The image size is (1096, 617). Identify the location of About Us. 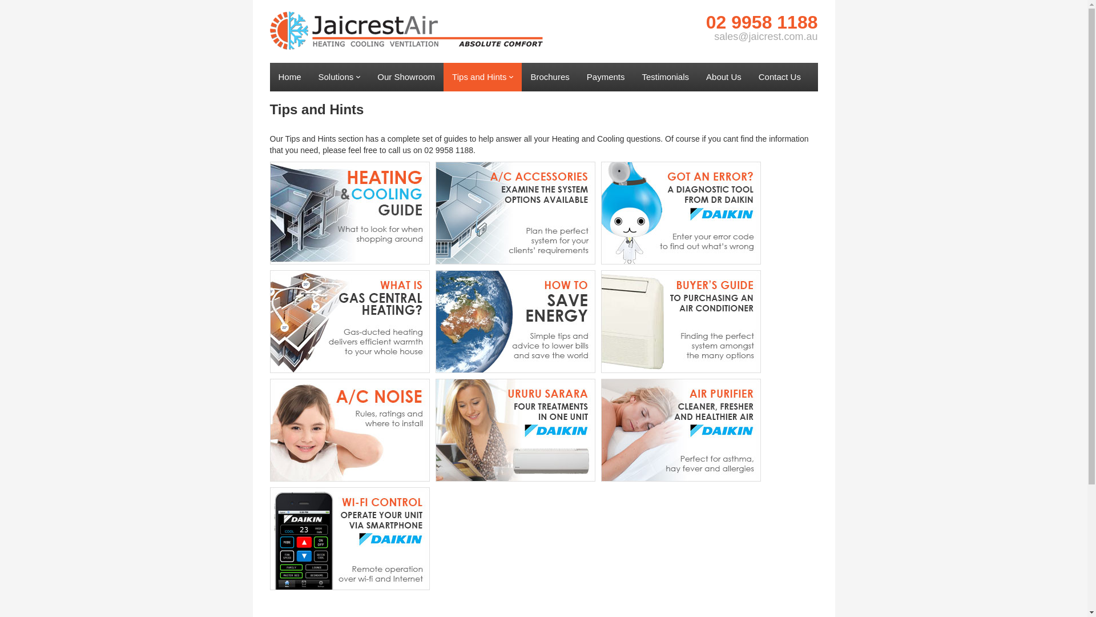
(724, 77).